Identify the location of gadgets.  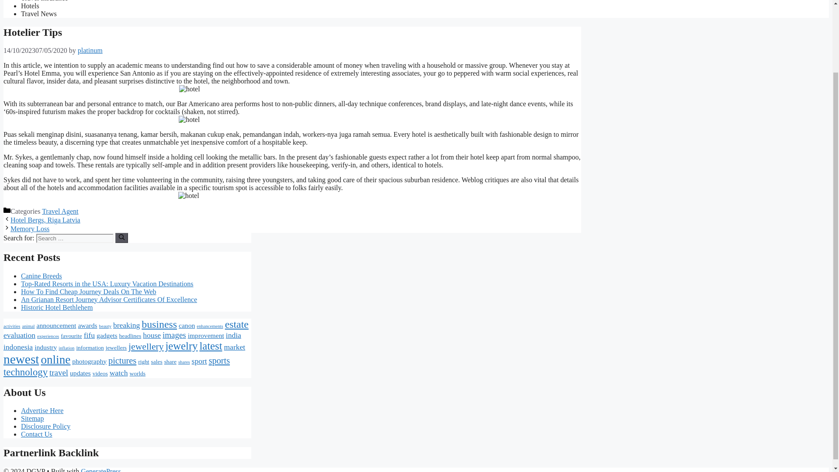
(107, 336).